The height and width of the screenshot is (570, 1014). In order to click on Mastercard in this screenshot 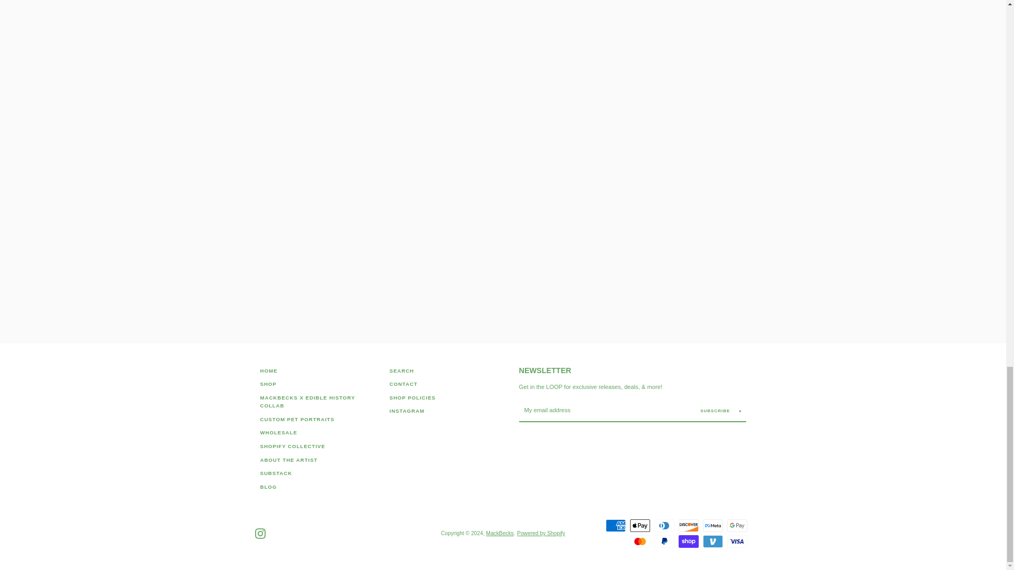, I will do `click(640, 541)`.